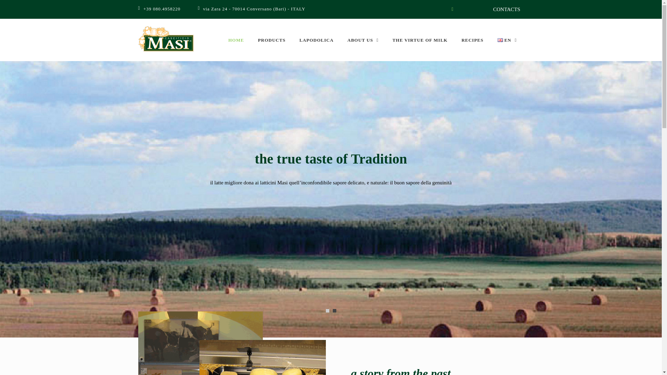 This screenshot has width=667, height=375. Describe the element at coordinates (507, 9) in the screenshot. I see `CONTACTS` at that location.